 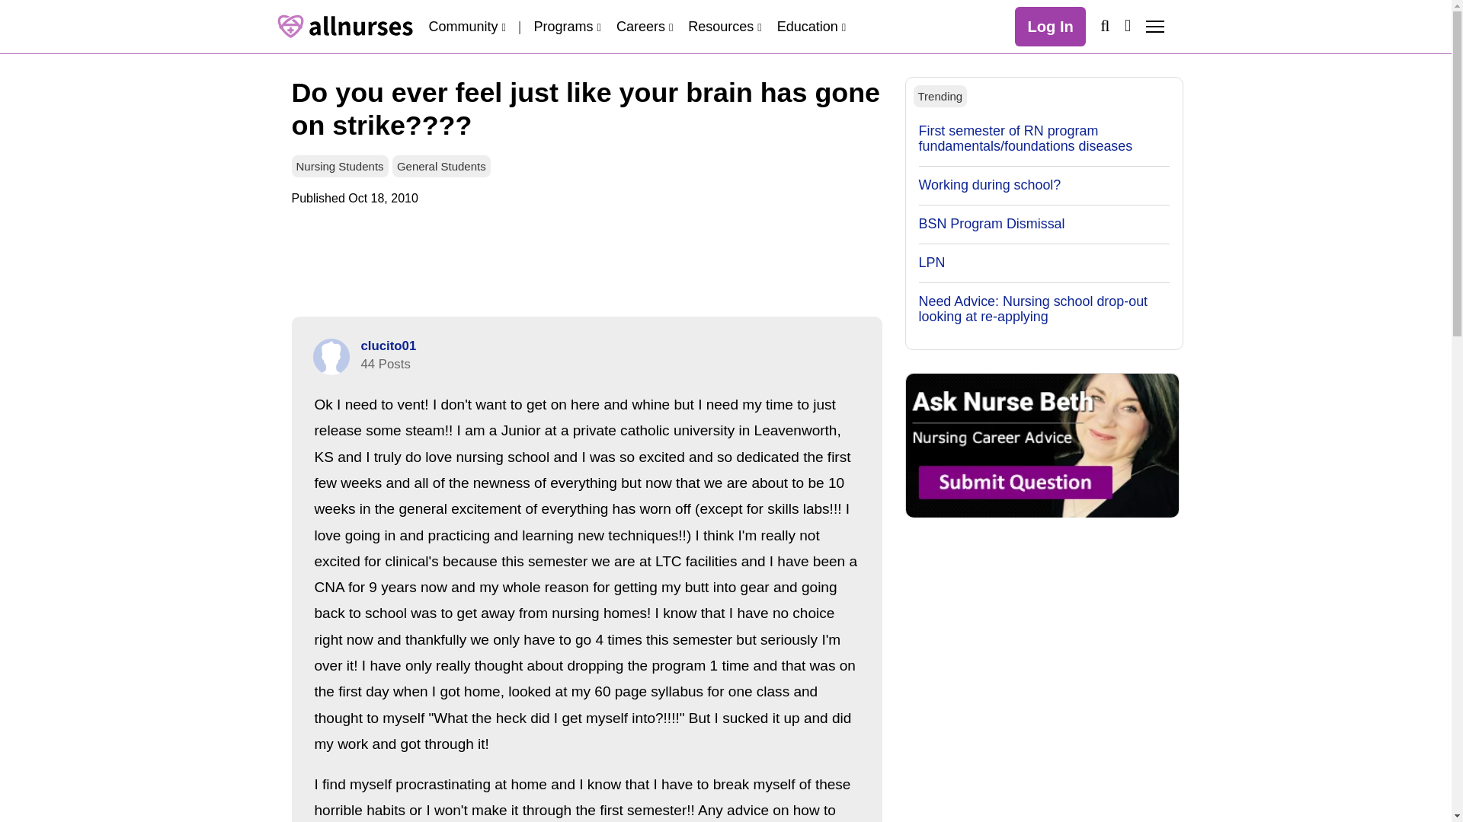 What do you see at coordinates (466, 26) in the screenshot?
I see `Community` at bounding box center [466, 26].